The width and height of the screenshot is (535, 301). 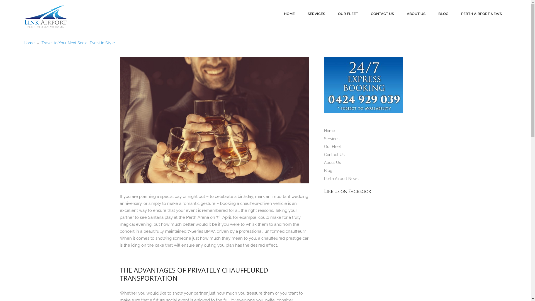 What do you see at coordinates (333, 147) in the screenshot?
I see `Our Fleet` at bounding box center [333, 147].